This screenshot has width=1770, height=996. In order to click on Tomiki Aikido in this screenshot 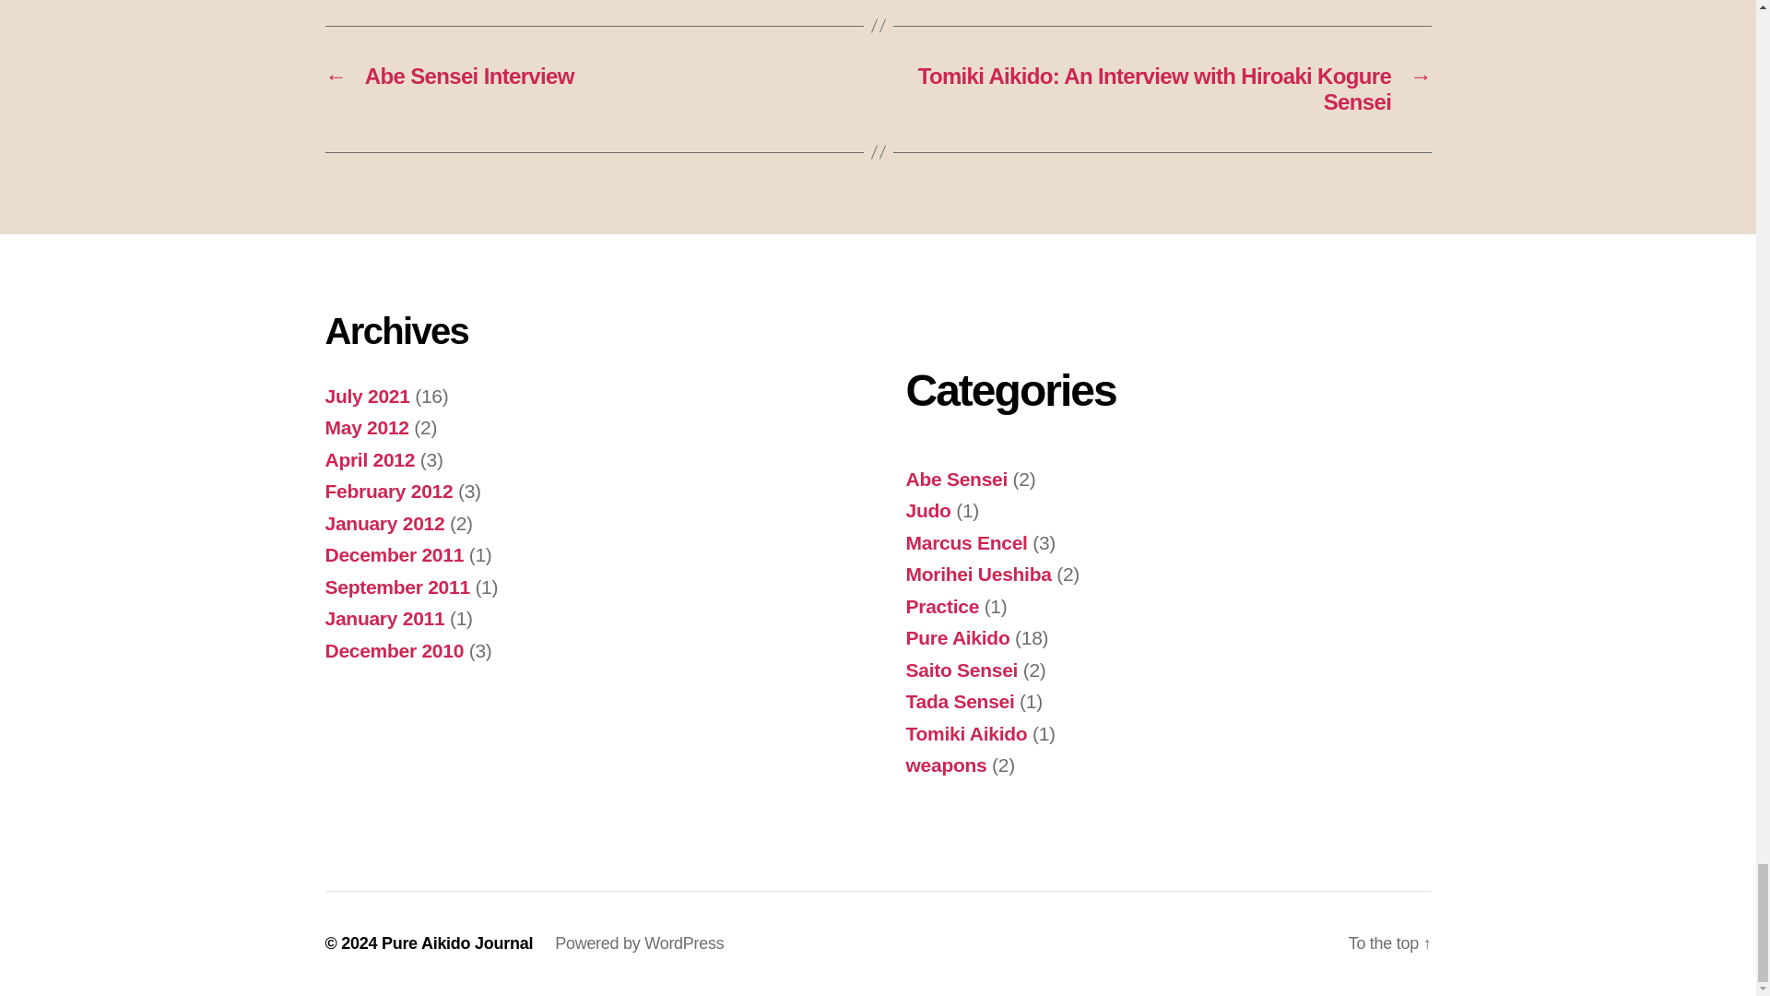, I will do `click(965, 733)`.